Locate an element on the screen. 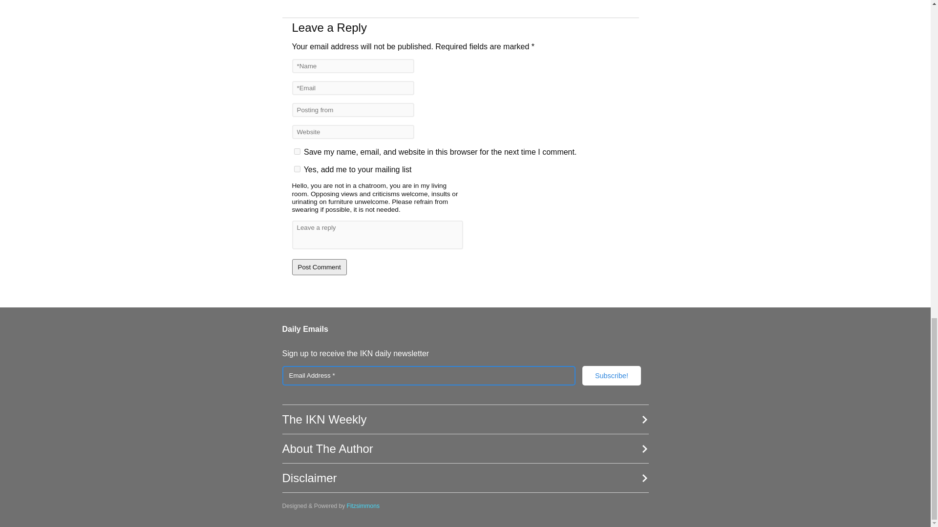  Fitzsimmons is located at coordinates (363, 506).